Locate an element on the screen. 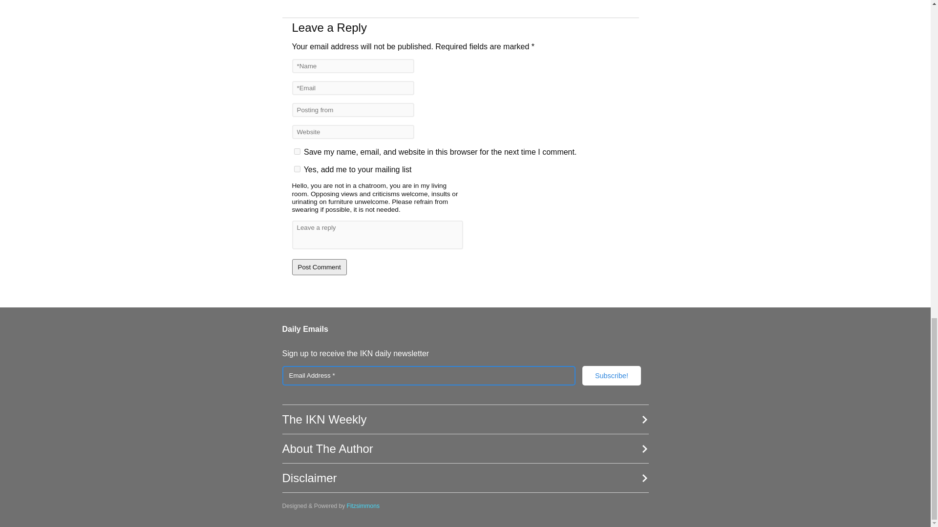  Fitzsimmons is located at coordinates (363, 506).